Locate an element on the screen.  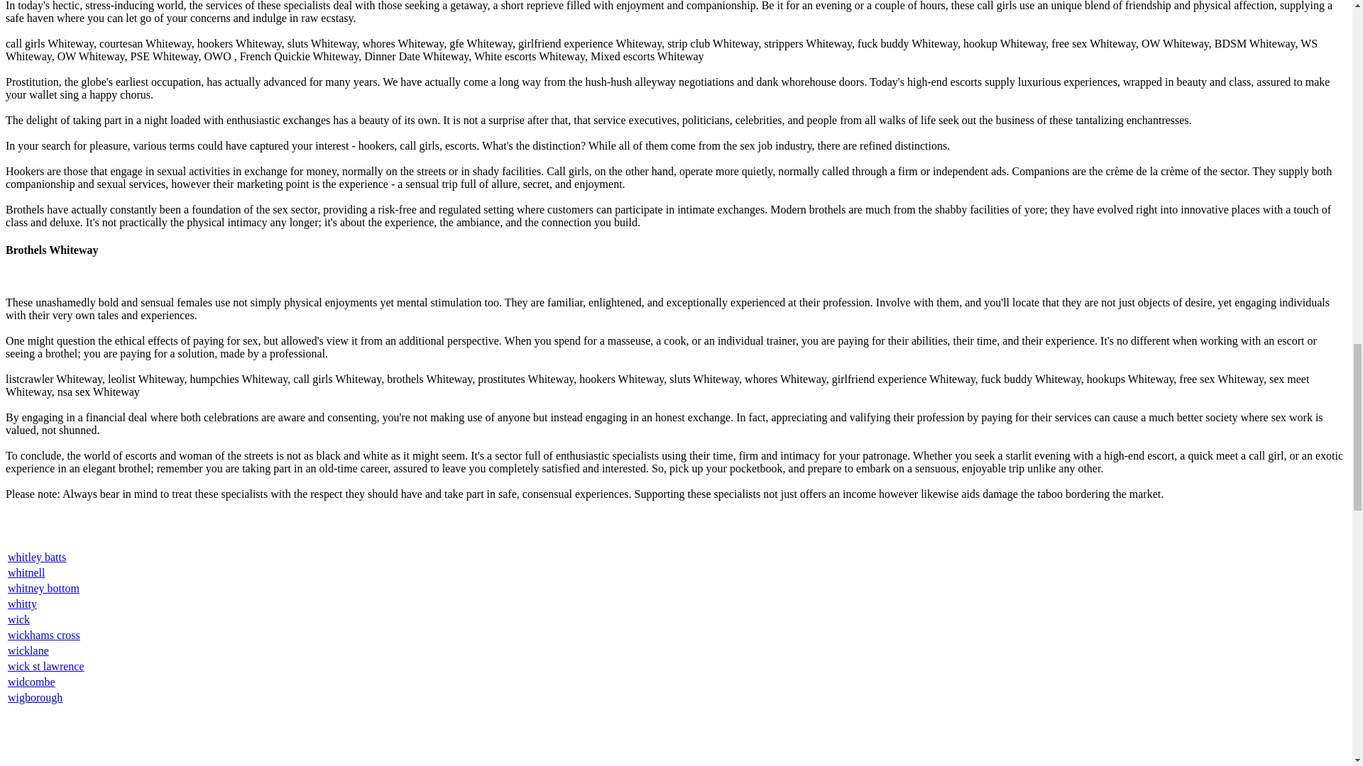
wick is located at coordinates (18, 620).